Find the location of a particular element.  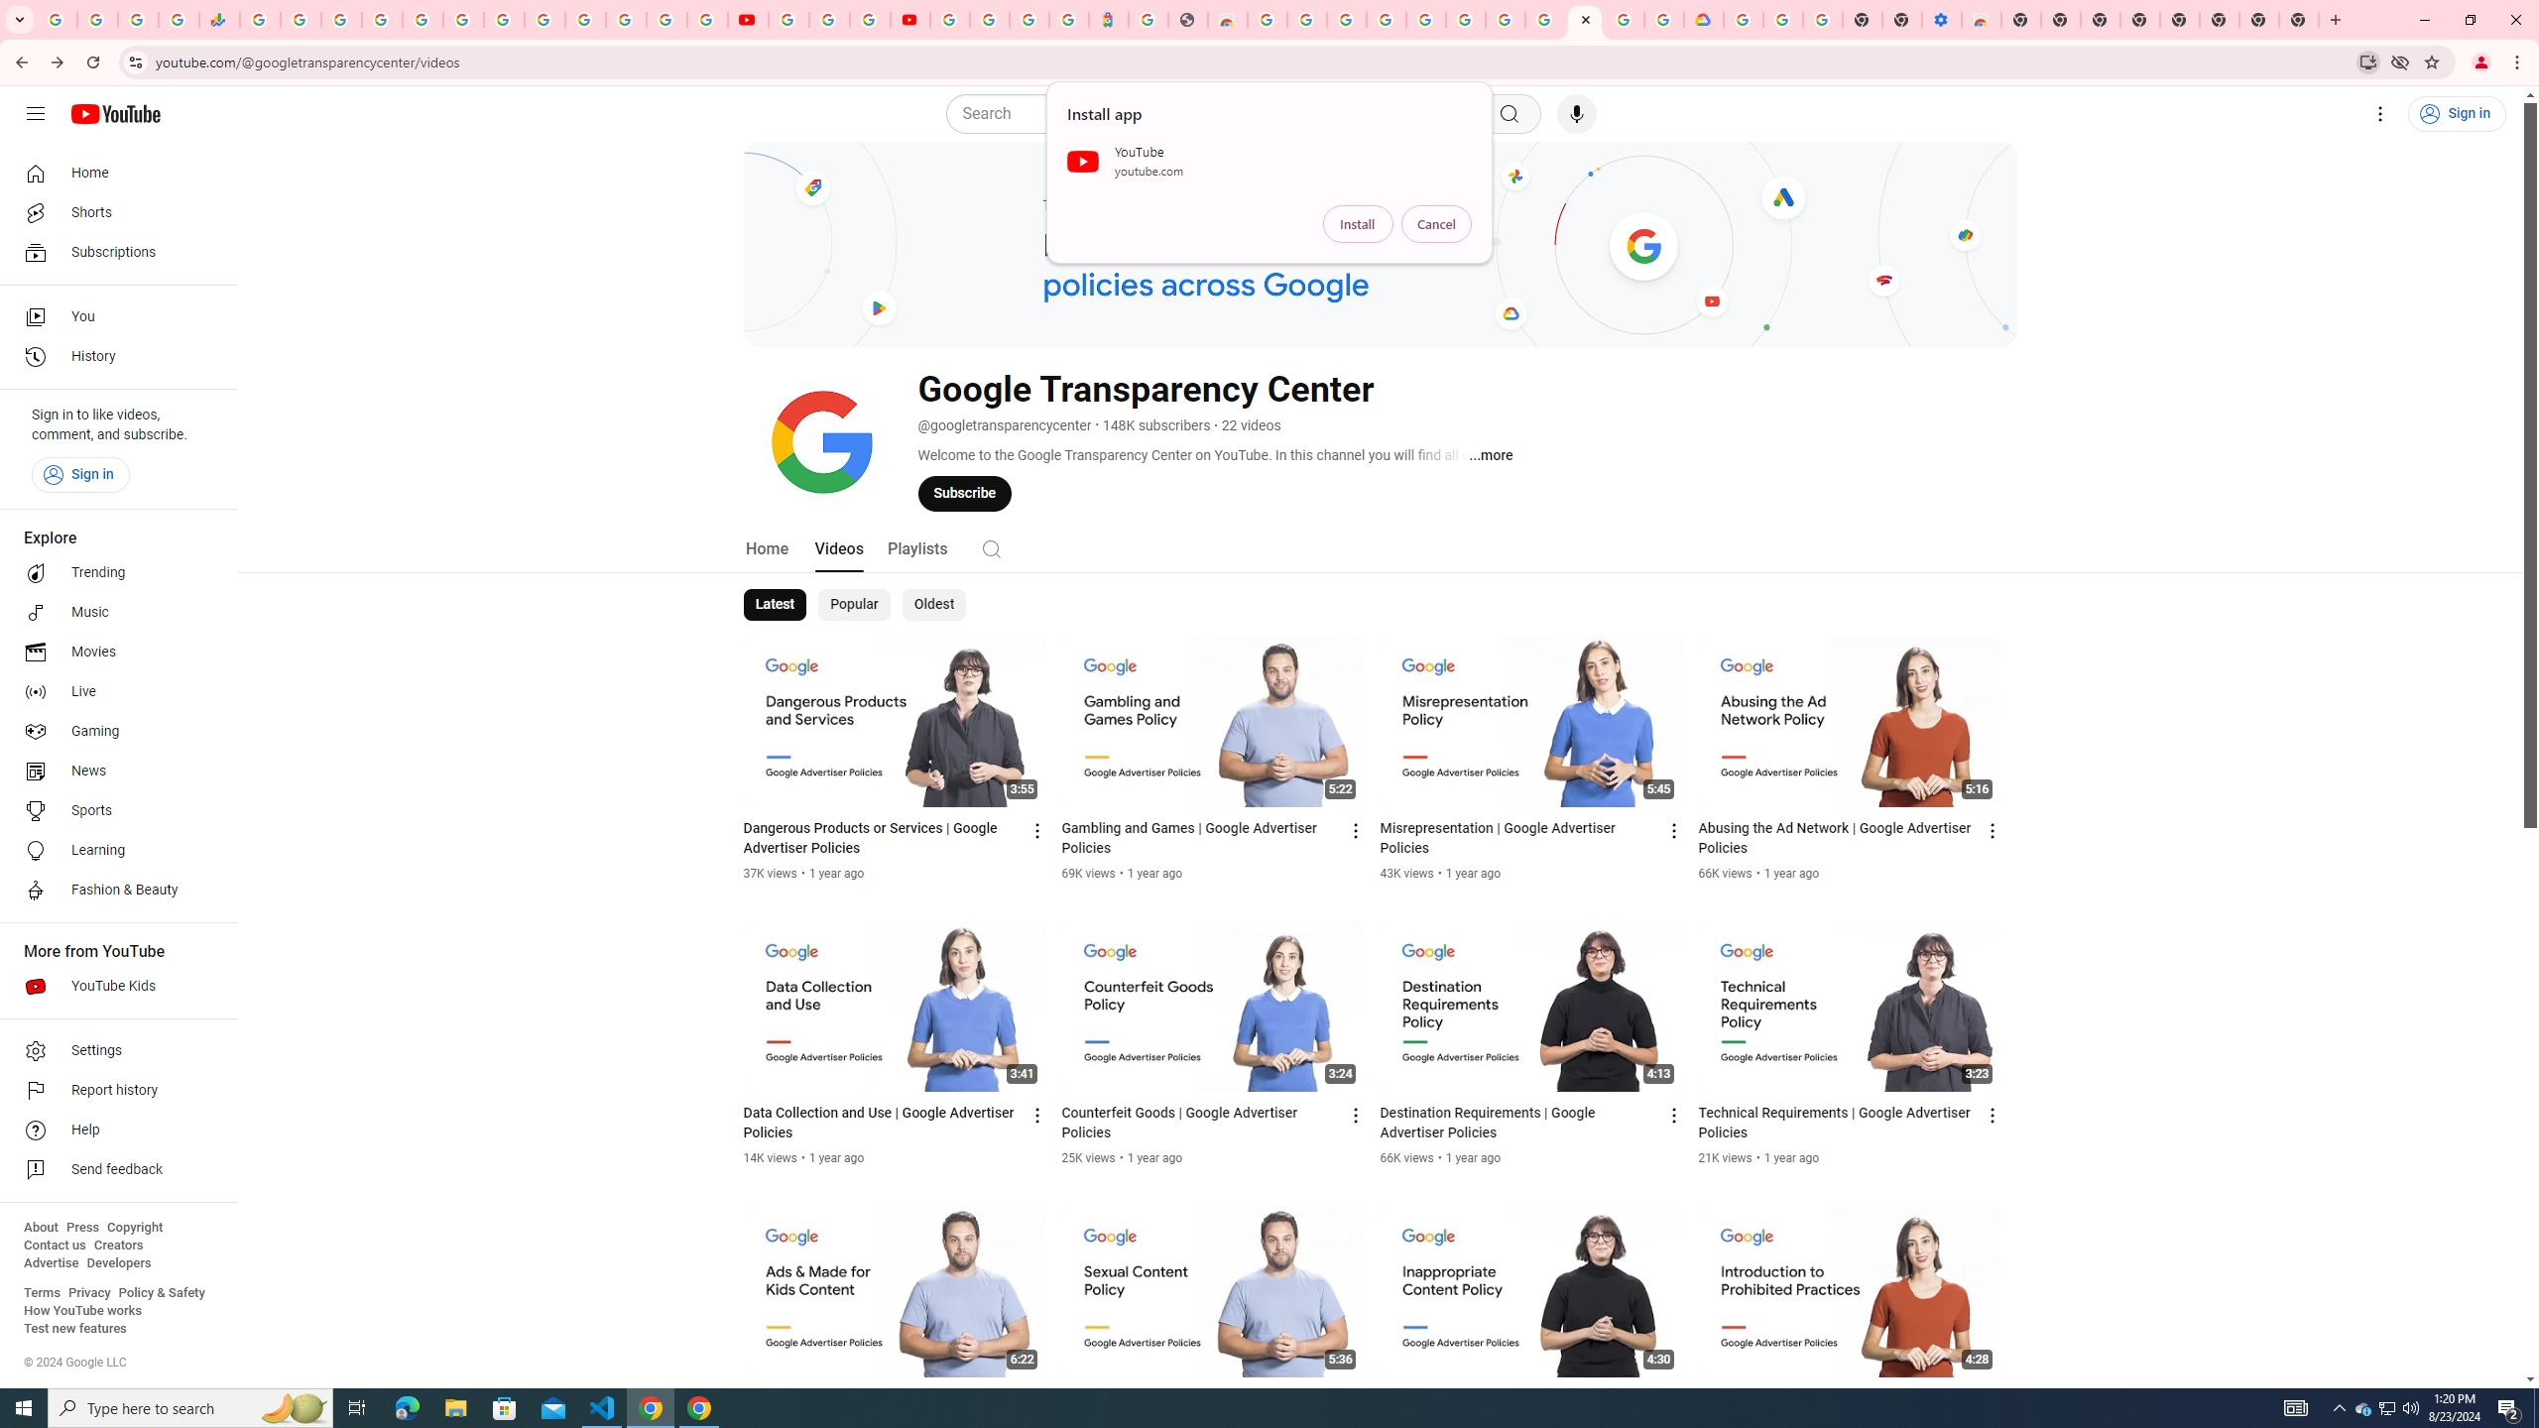

Sign in - Google Accounts is located at coordinates (1743, 20).